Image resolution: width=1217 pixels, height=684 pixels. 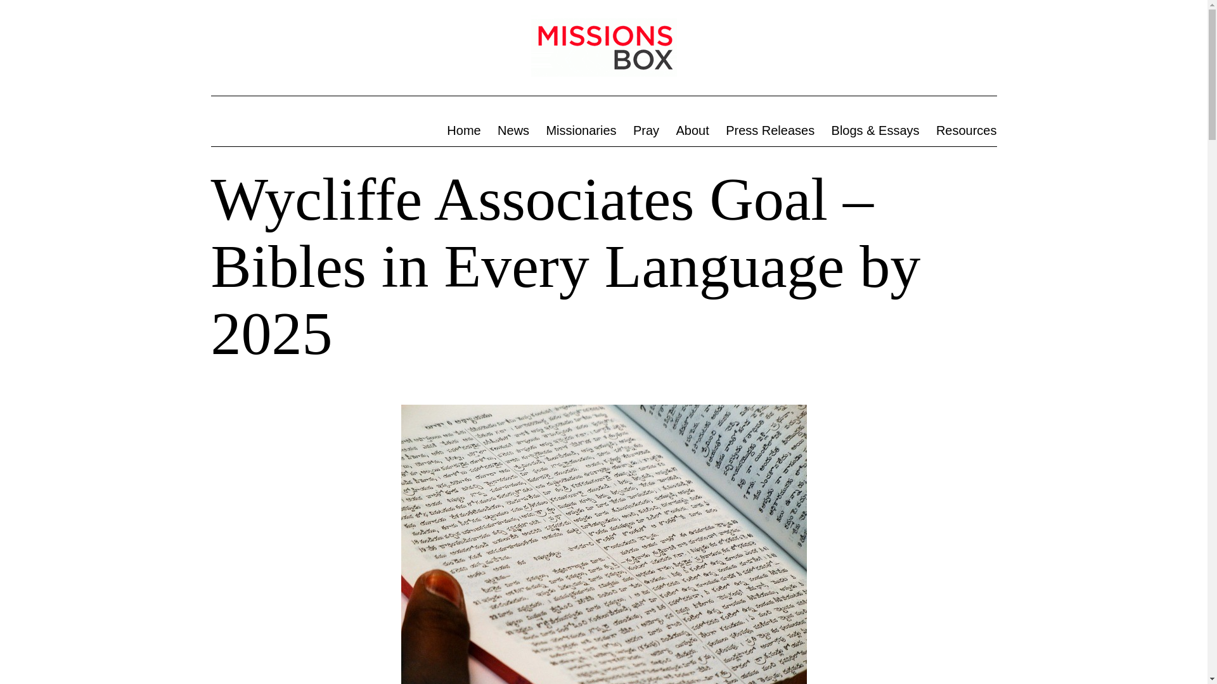 What do you see at coordinates (692, 130) in the screenshot?
I see `About` at bounding box center [692, 130].